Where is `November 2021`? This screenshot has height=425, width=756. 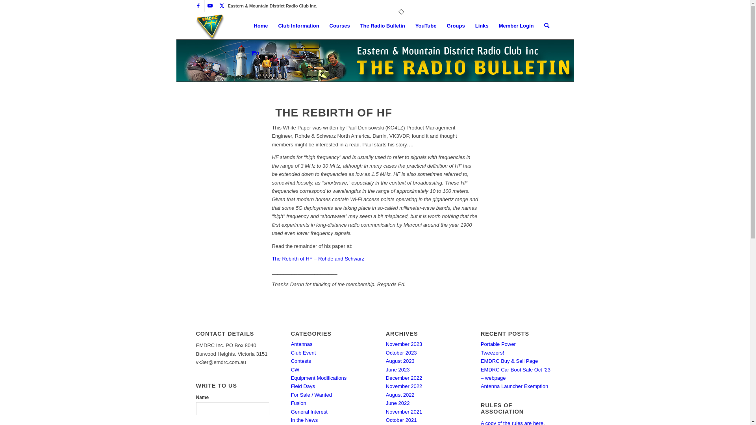
November 2021 is located at coordinates (404, 412).